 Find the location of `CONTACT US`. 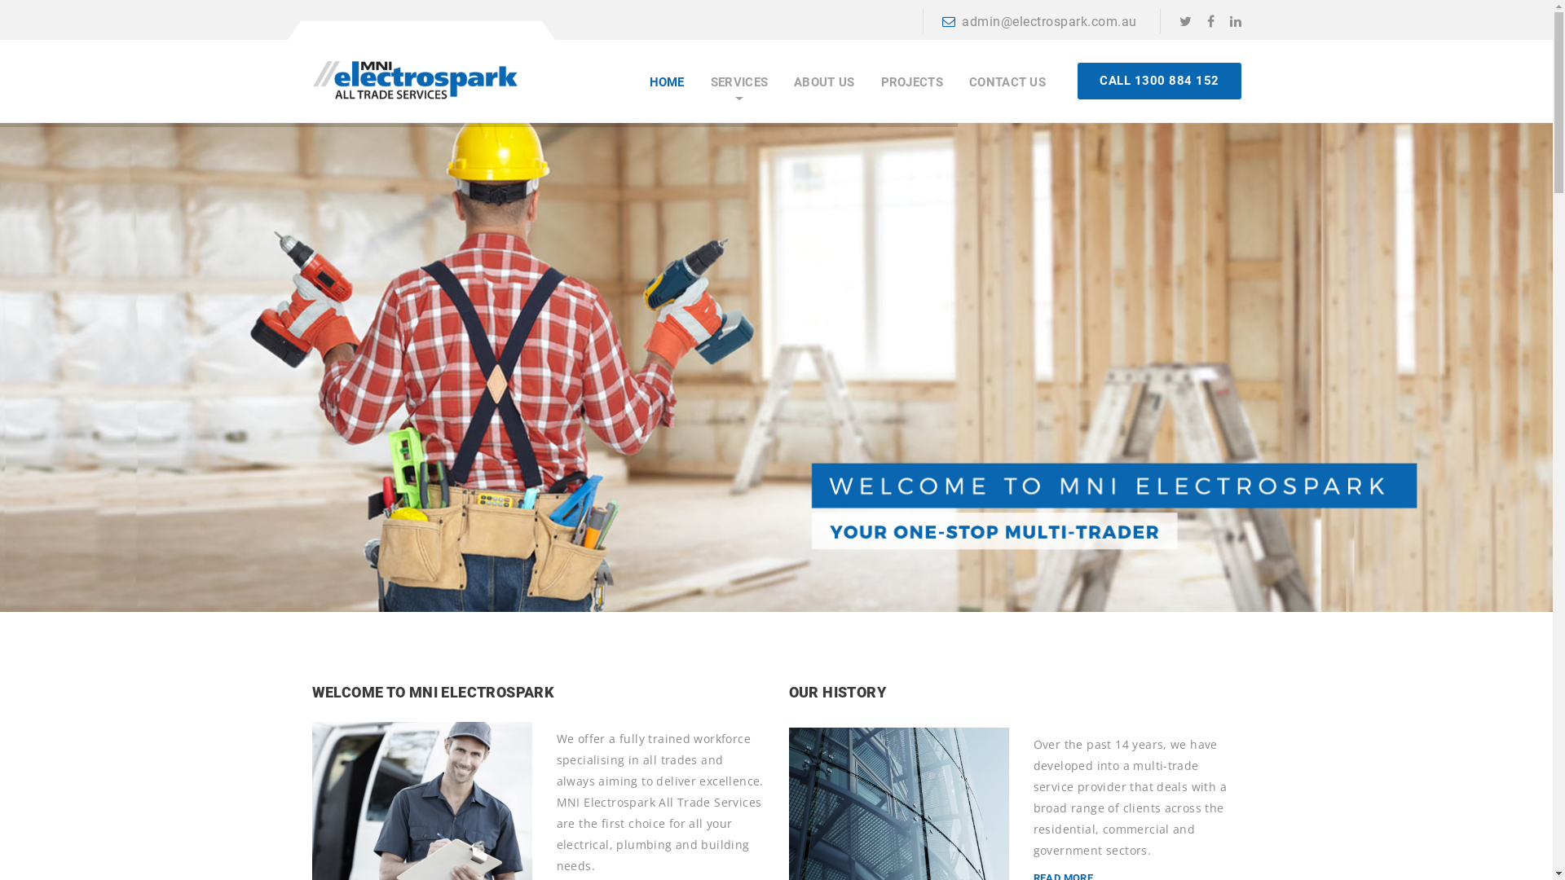

CONTACT US is located at coordinates (1007, 83).